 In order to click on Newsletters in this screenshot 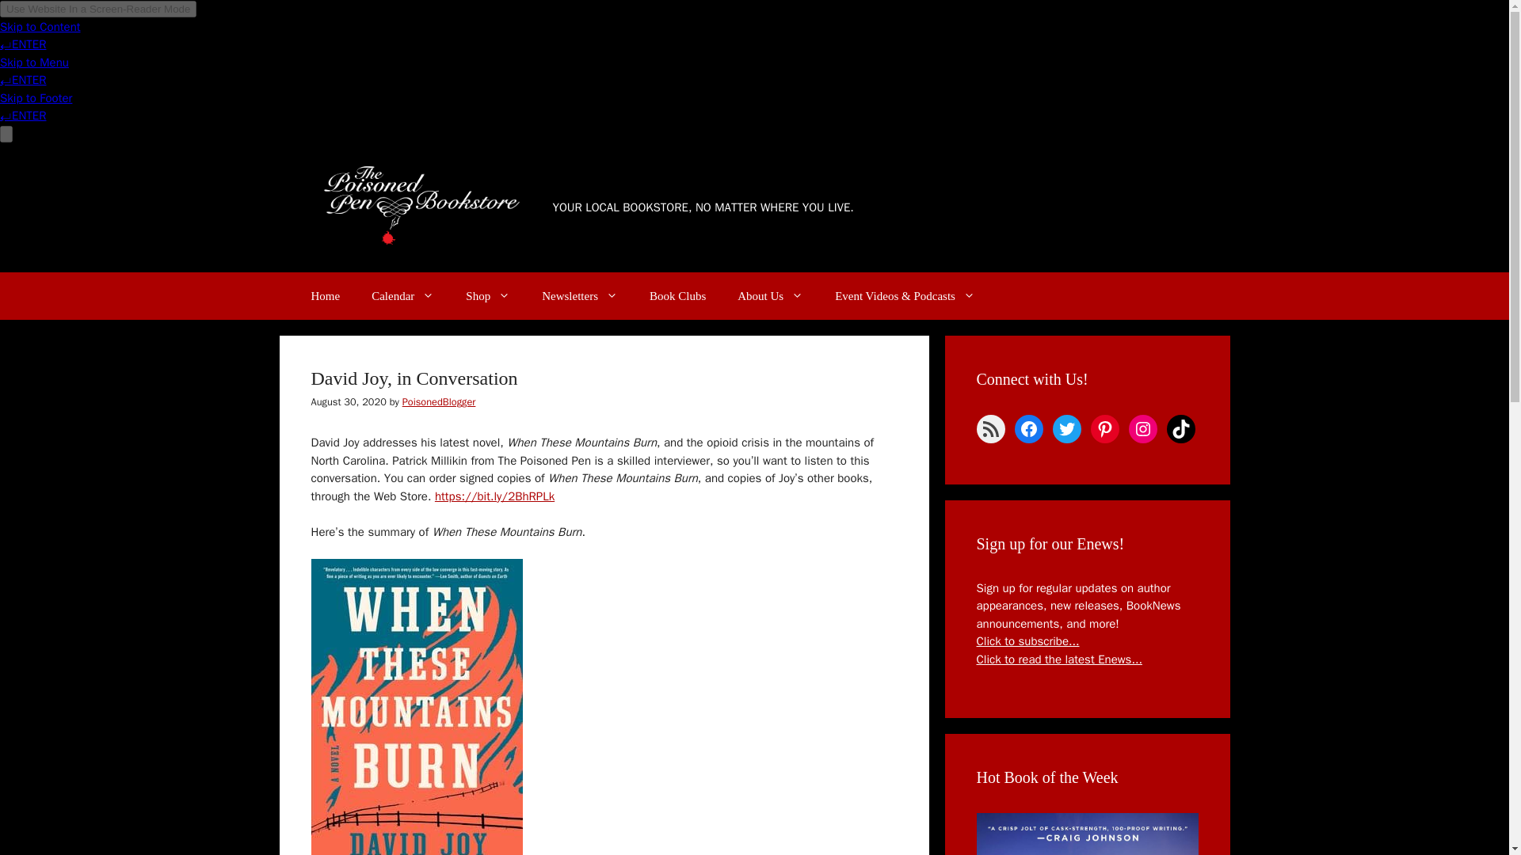, I will do `click(580, 296)`.